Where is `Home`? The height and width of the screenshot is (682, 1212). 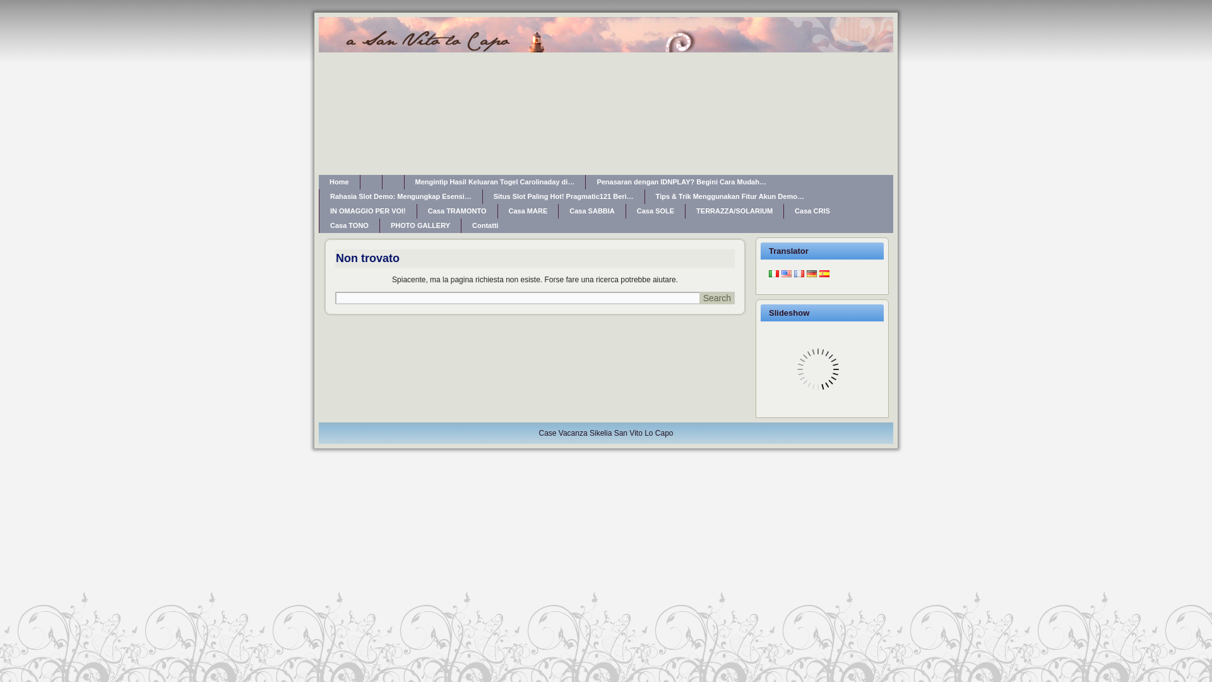
Home is located at coordinates (339, 182).